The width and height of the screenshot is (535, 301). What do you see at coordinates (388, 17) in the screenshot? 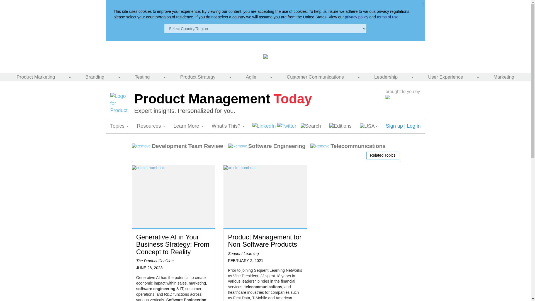
I see `terms of use.` at bounding box center [388, 17].